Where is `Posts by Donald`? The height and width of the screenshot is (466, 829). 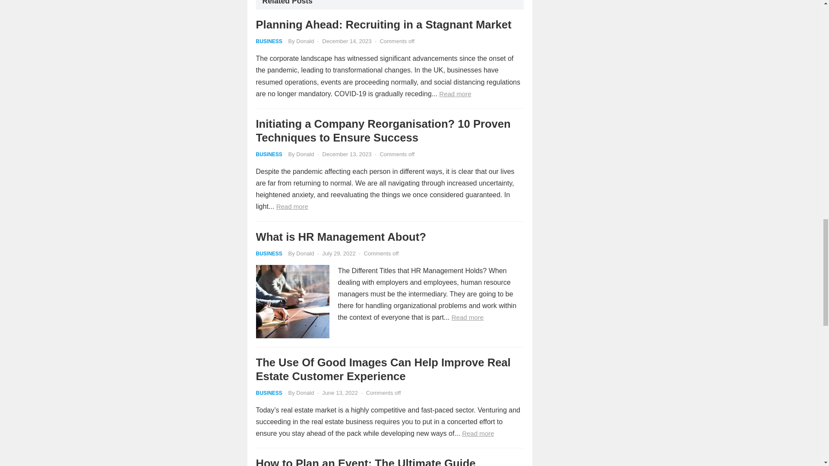
Posts by Donald is located at coordinates (305, 41).